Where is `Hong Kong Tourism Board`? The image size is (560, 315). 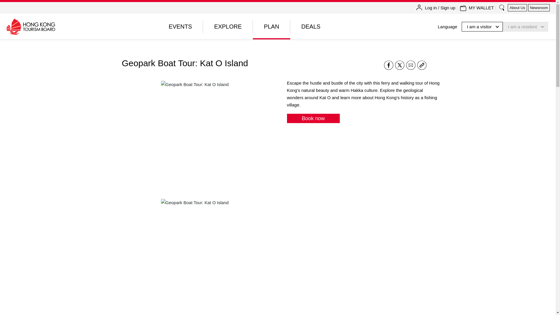
Hong Kong Tourism Board is located at coordinates (30, 26).